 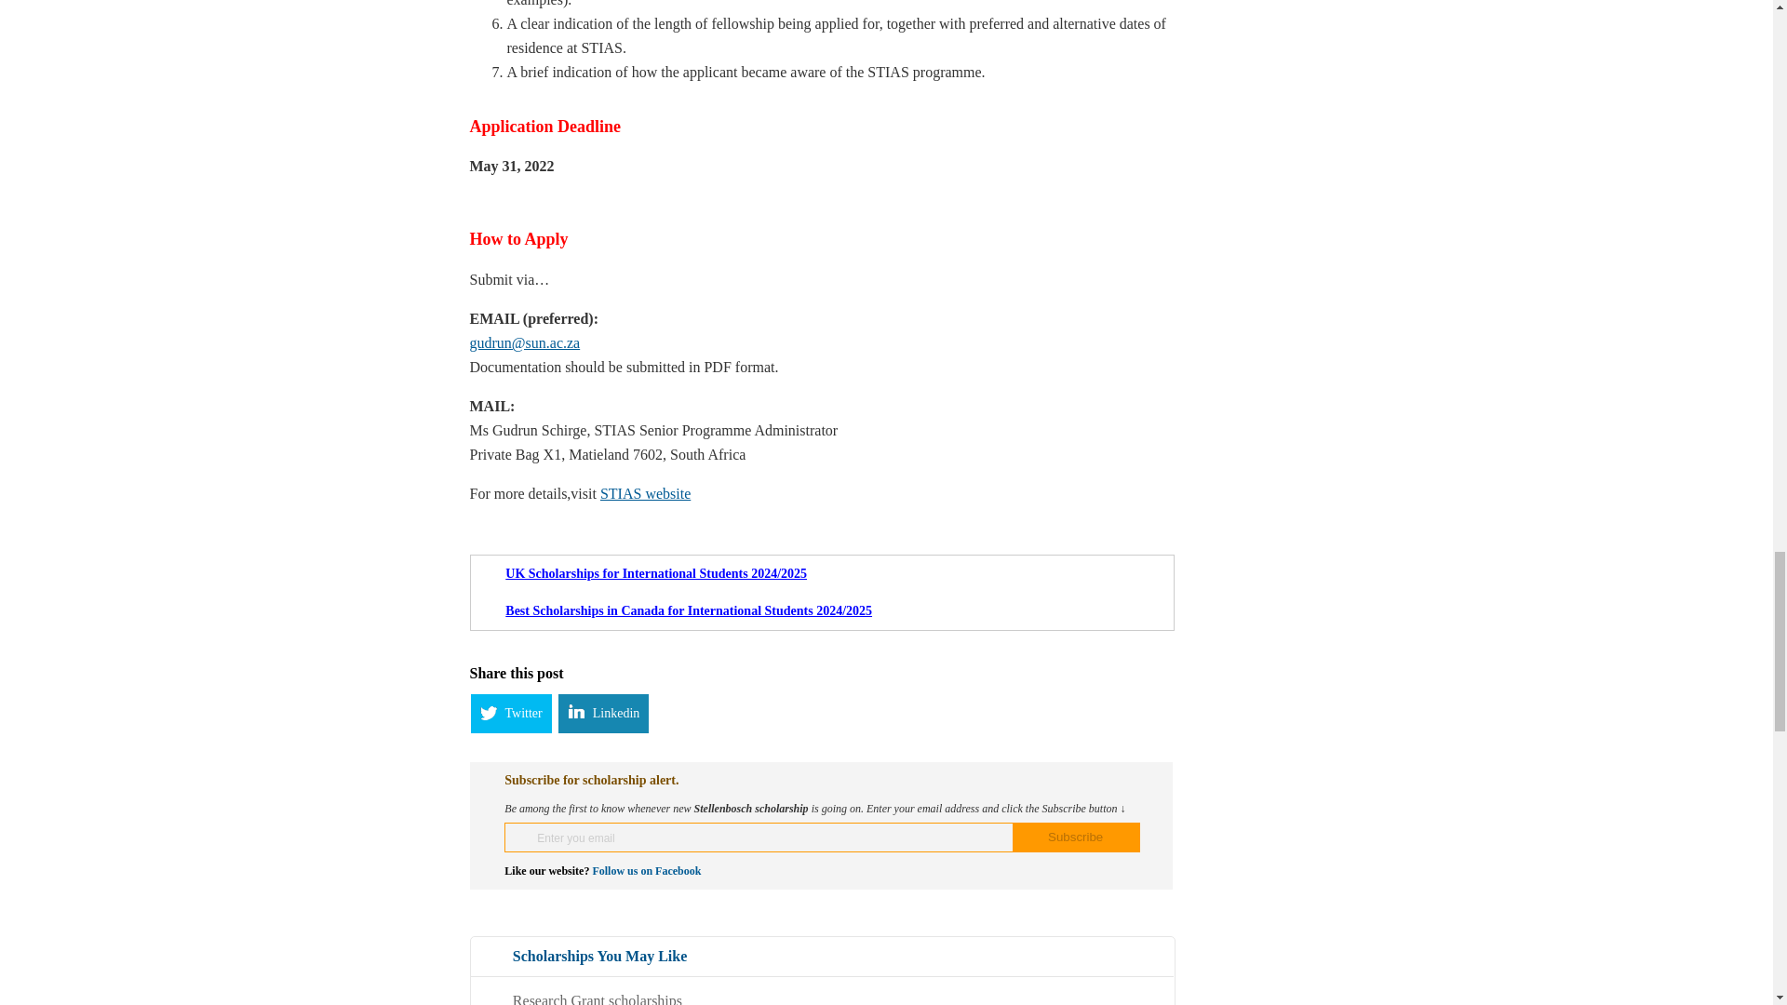 I want to click on Twitter, so click(x=510, y=714).